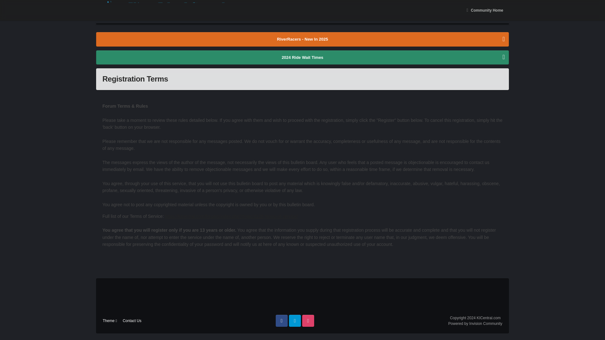  I want to click on Instagram, so click(308, 320).